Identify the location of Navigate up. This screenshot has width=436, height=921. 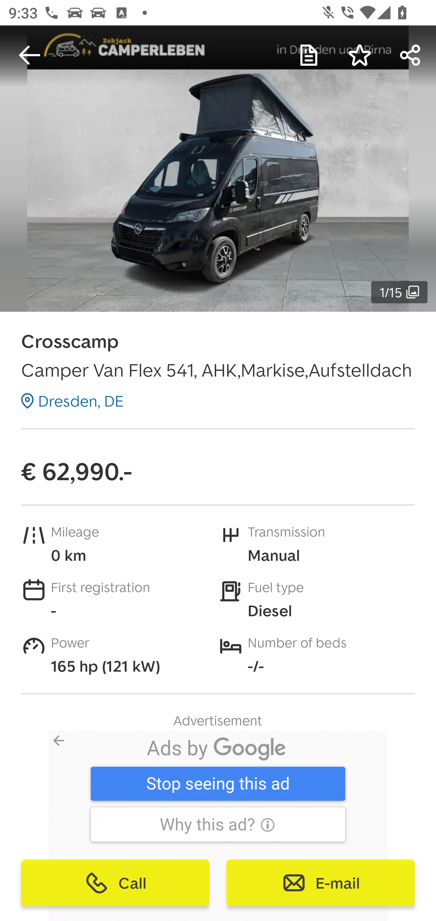
(30, 55).